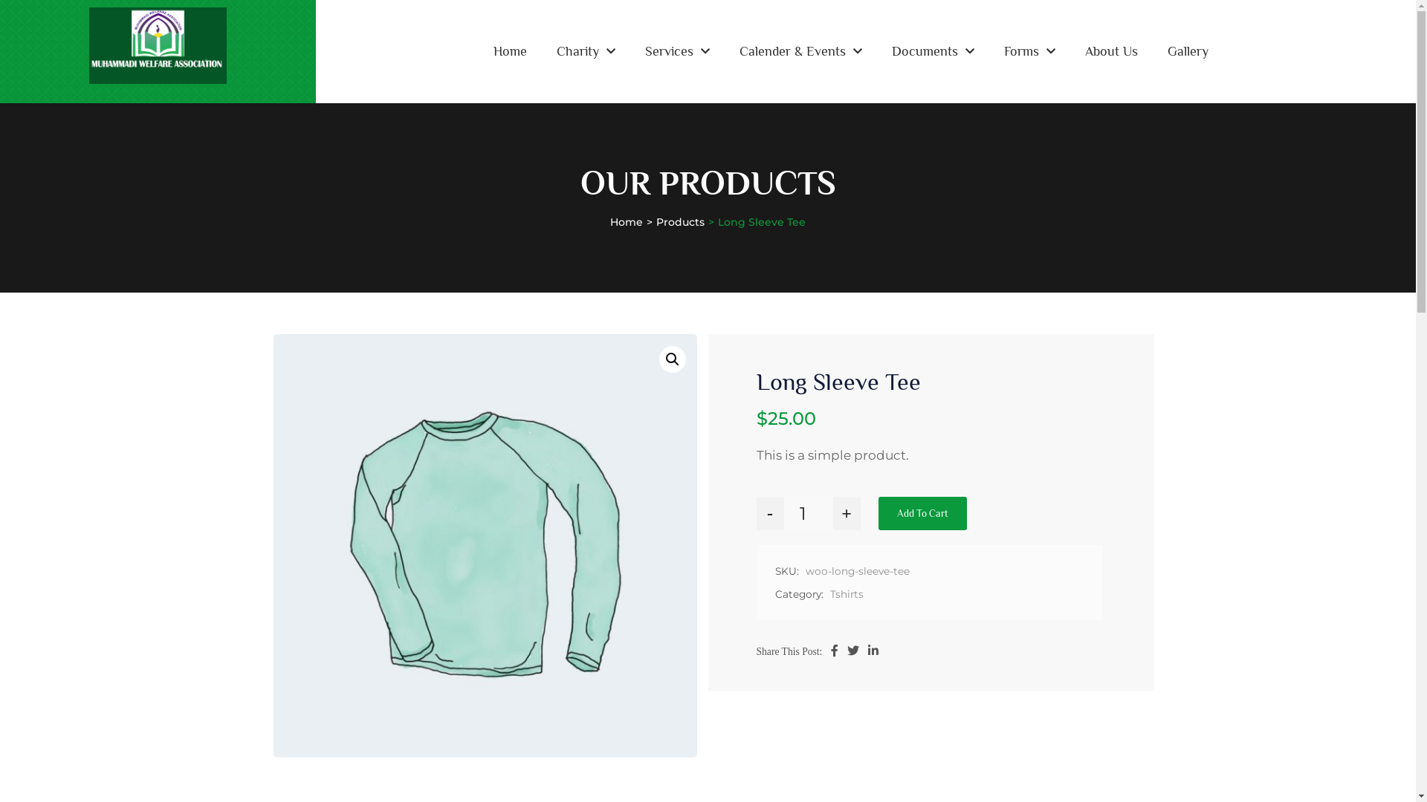 This screenshot has height=802, width=1427. Describe the element at coordinates (1112, 50) in the screenshot. I see `About Us` at that location.